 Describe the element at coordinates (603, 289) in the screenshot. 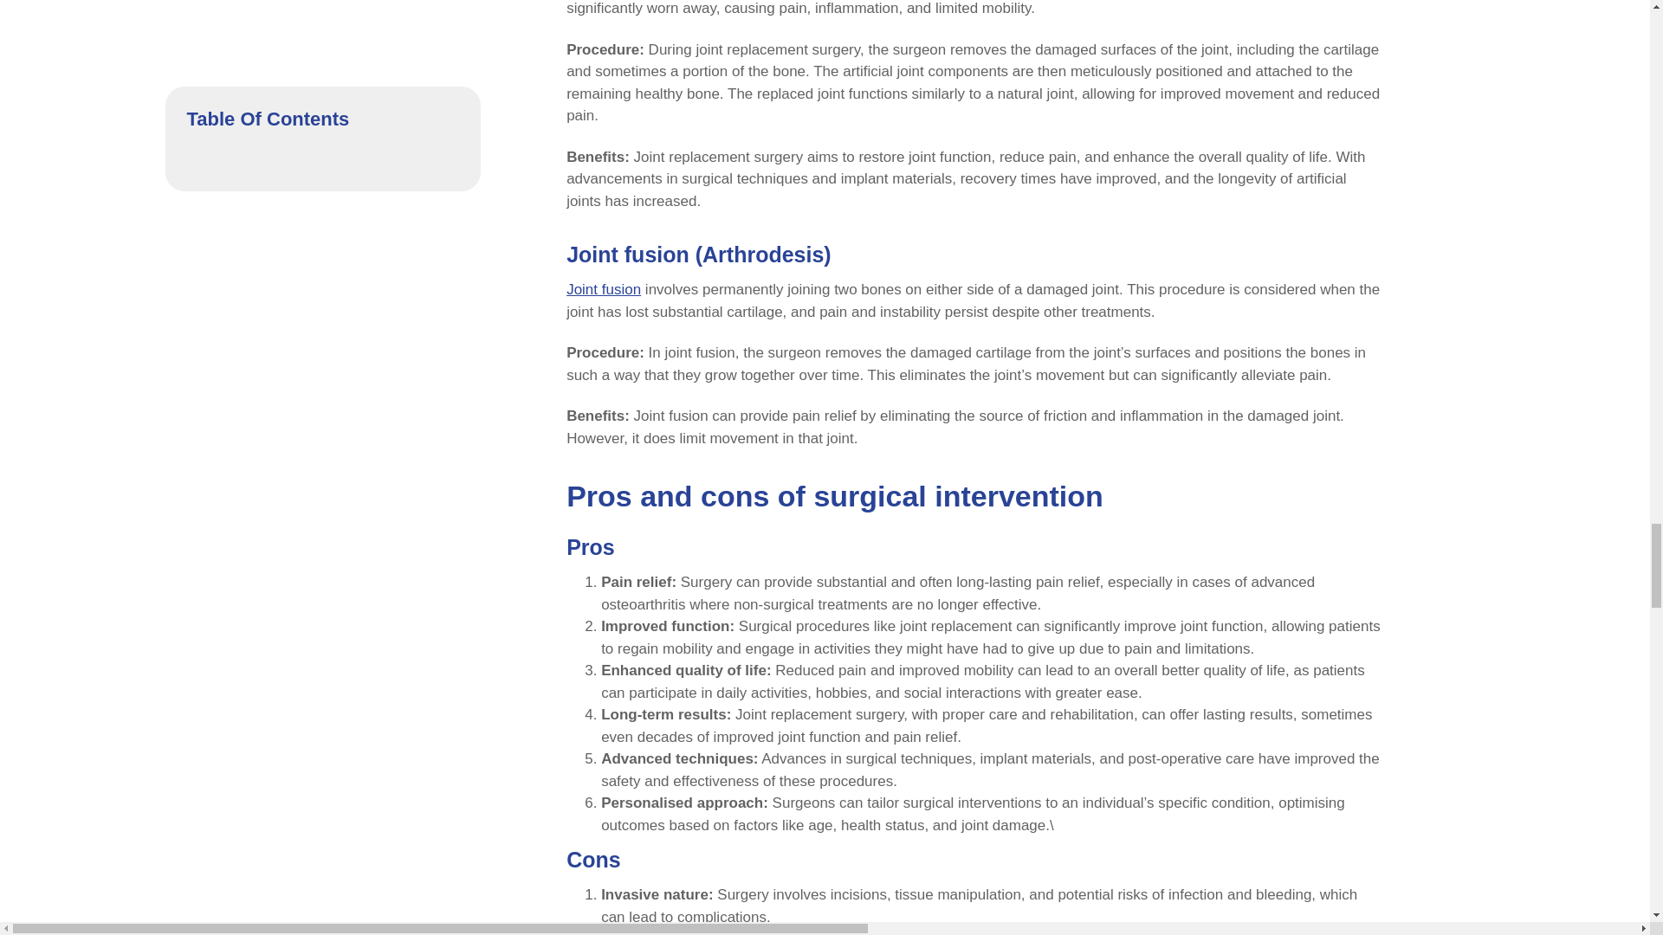

I see `Joint fusion` at that location.